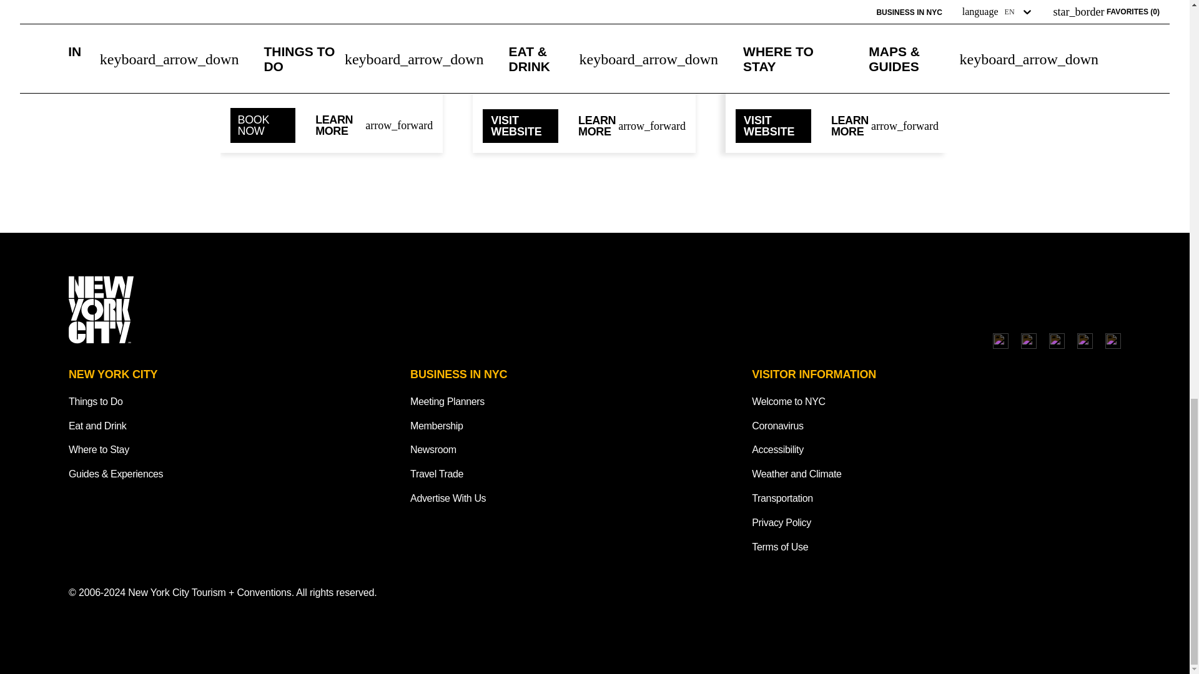 This screenshot has width=1199, height=674. Describe the element at coordinates (1057, 341) in the screenshot. I see `New York City Tourism and Conventions TikTok` at that location.